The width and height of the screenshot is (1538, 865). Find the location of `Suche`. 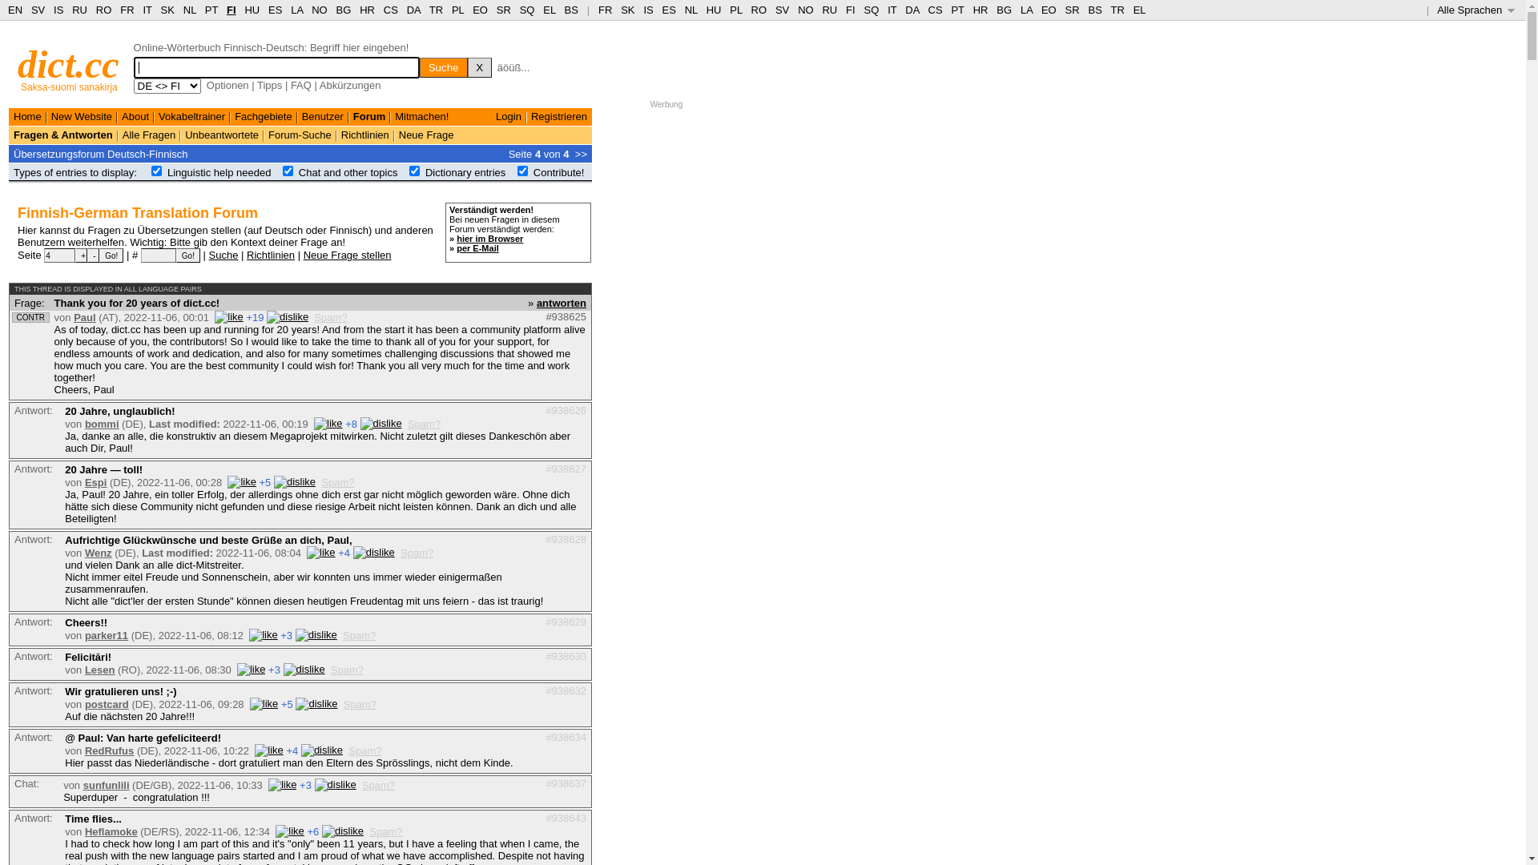

Suche is located at coordinates (224, 255).